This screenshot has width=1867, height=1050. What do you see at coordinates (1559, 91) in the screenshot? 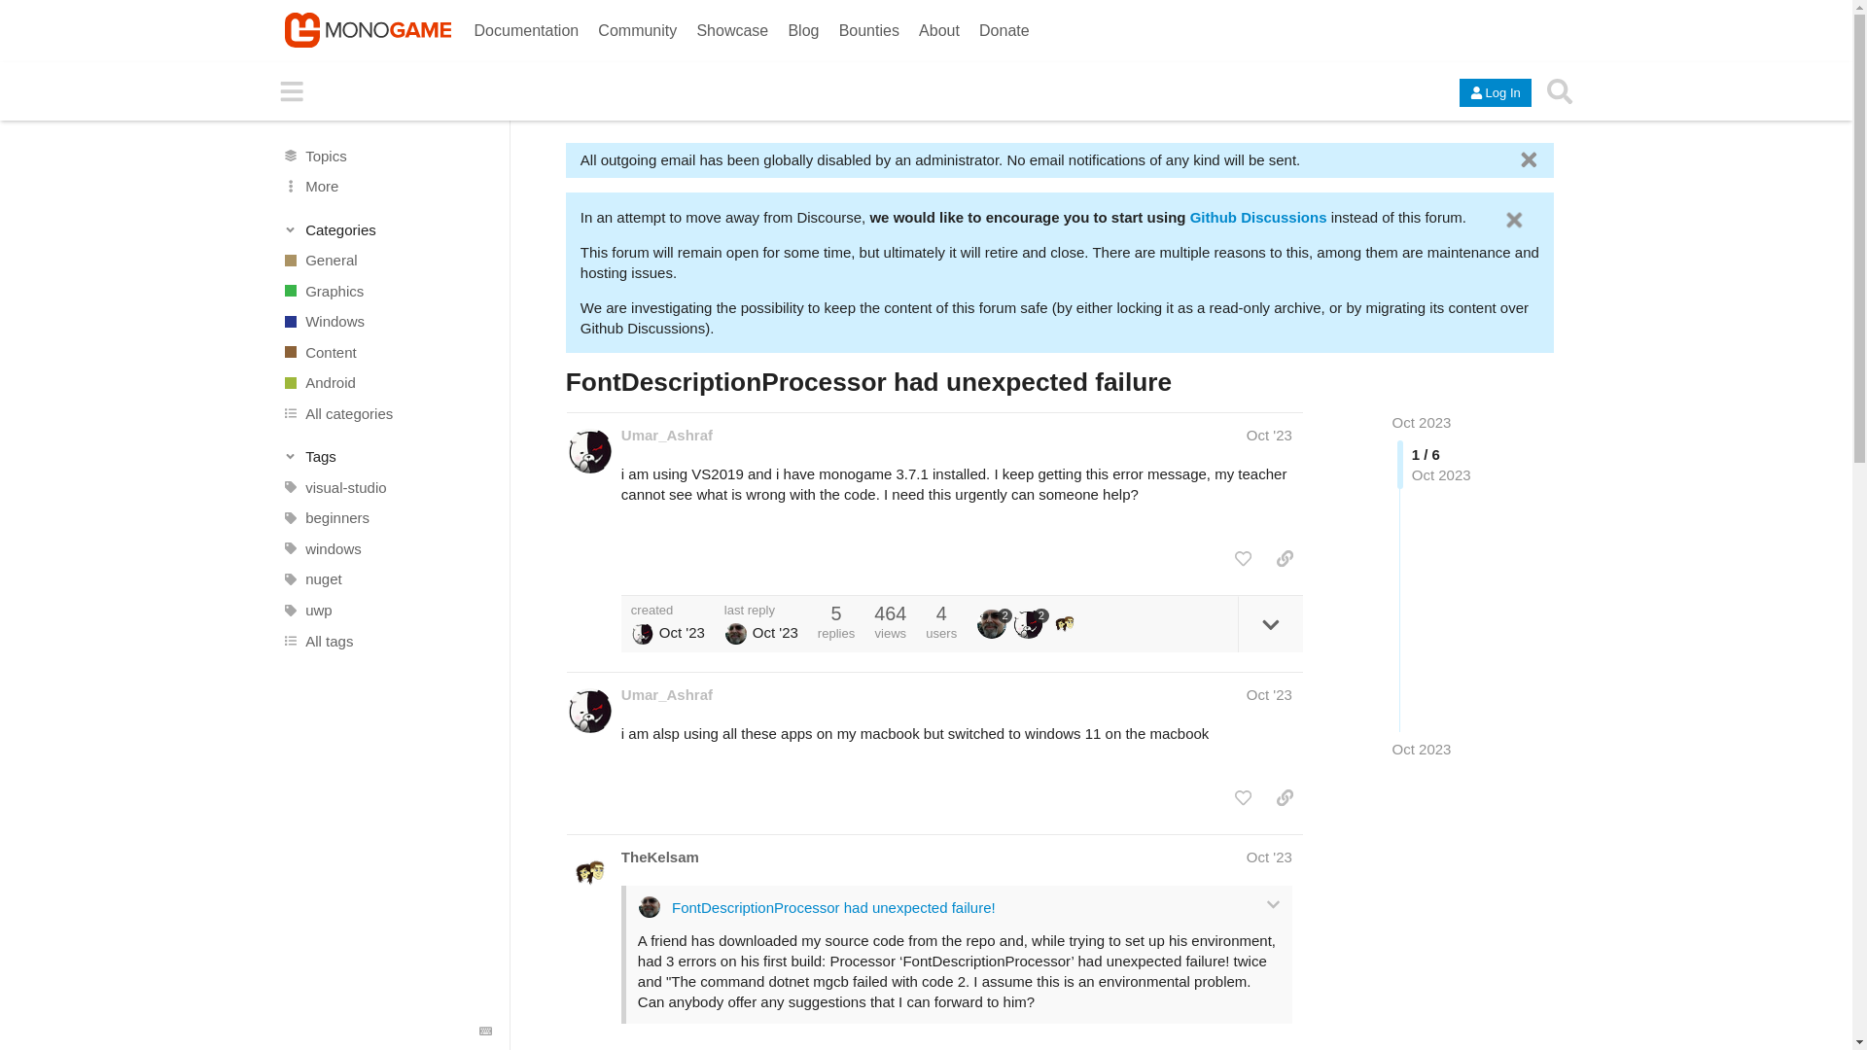
I see `Search` at bounding box center [1559, 91].